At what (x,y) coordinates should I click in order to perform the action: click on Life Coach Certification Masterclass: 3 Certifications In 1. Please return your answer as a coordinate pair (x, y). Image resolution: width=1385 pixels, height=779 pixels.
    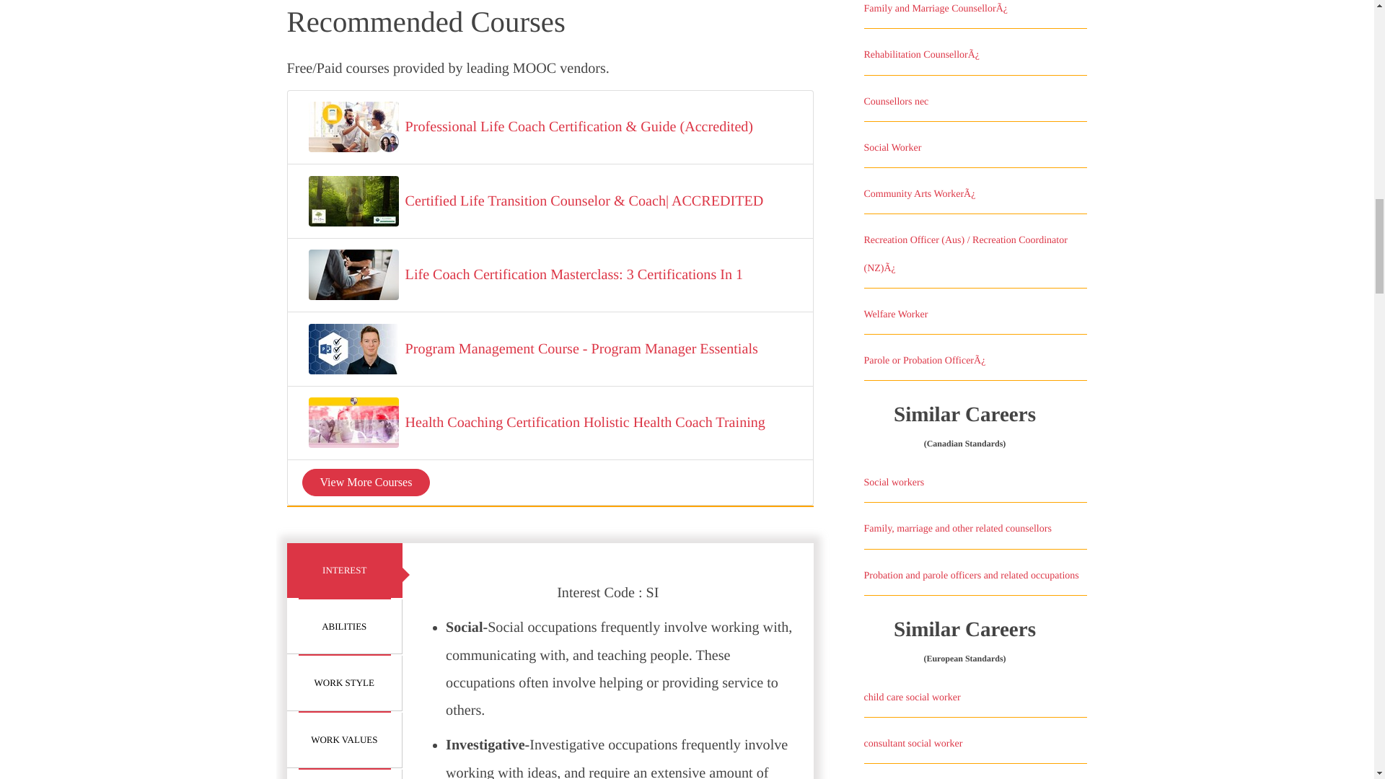
    Looking at the image, I should click on (574, 274).